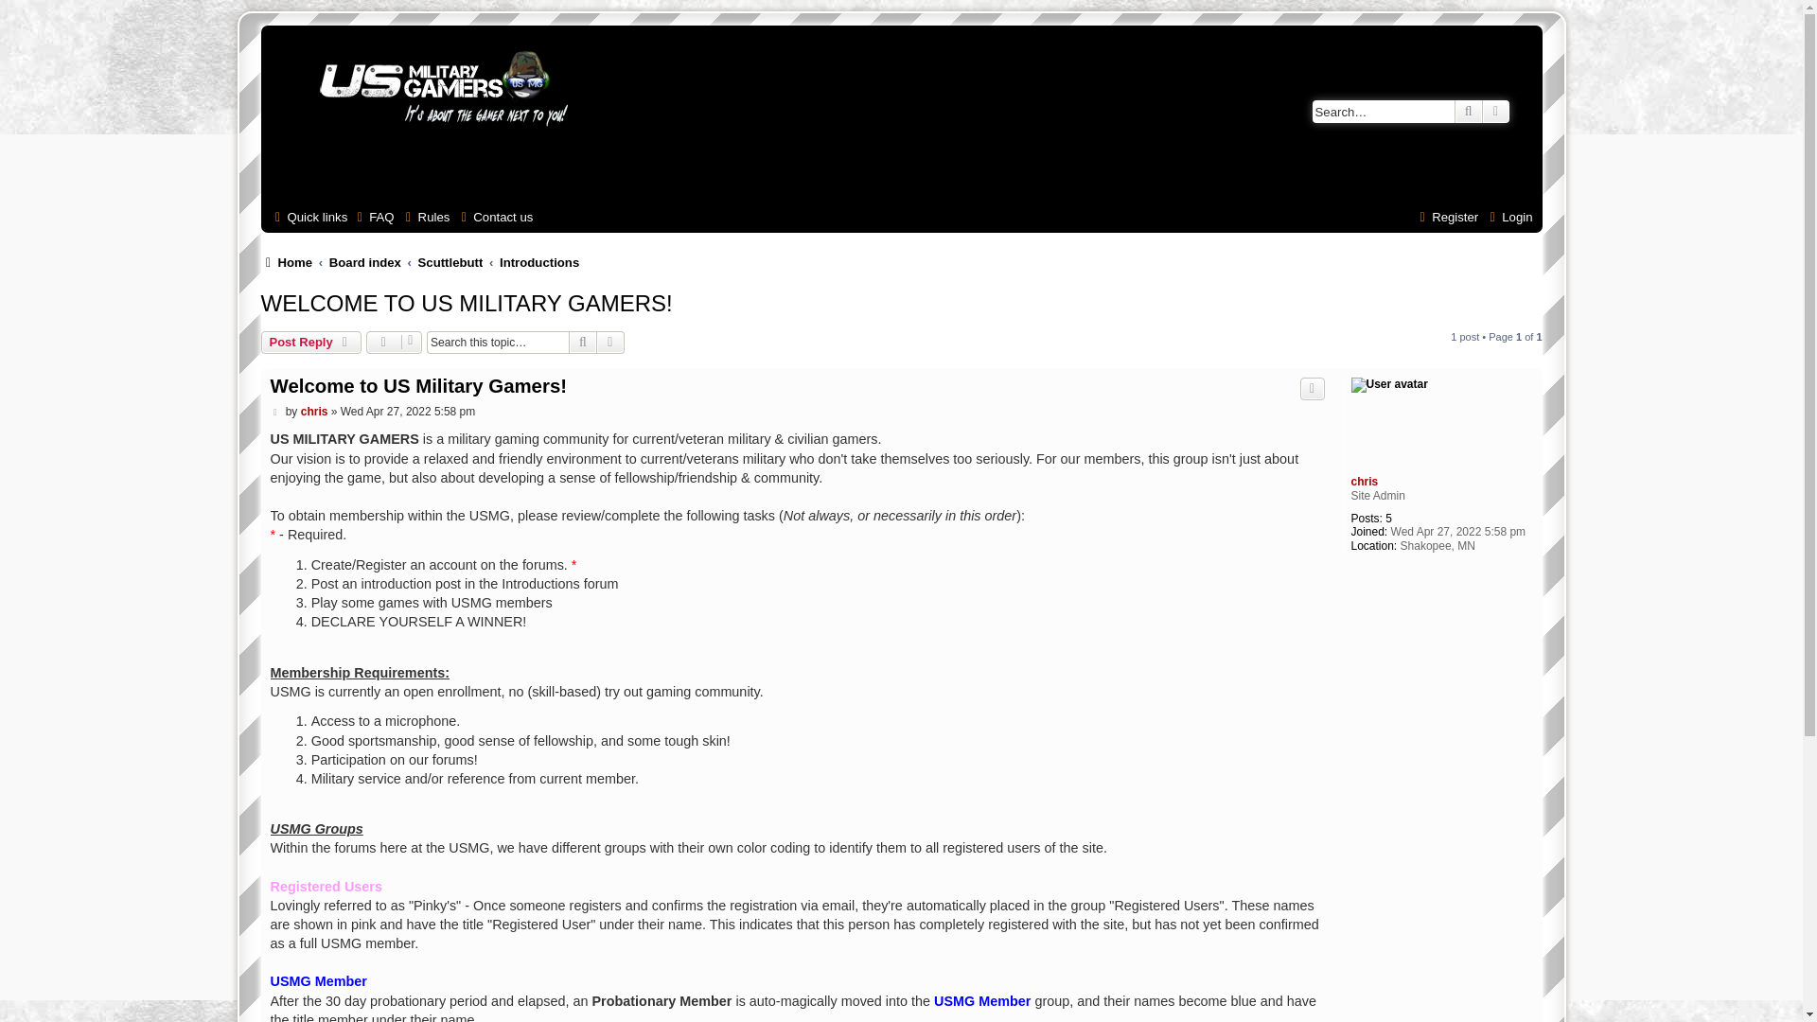  Describe the element at coordinates (311, 342) in the screenshot. I see `Post a reply` at that location.